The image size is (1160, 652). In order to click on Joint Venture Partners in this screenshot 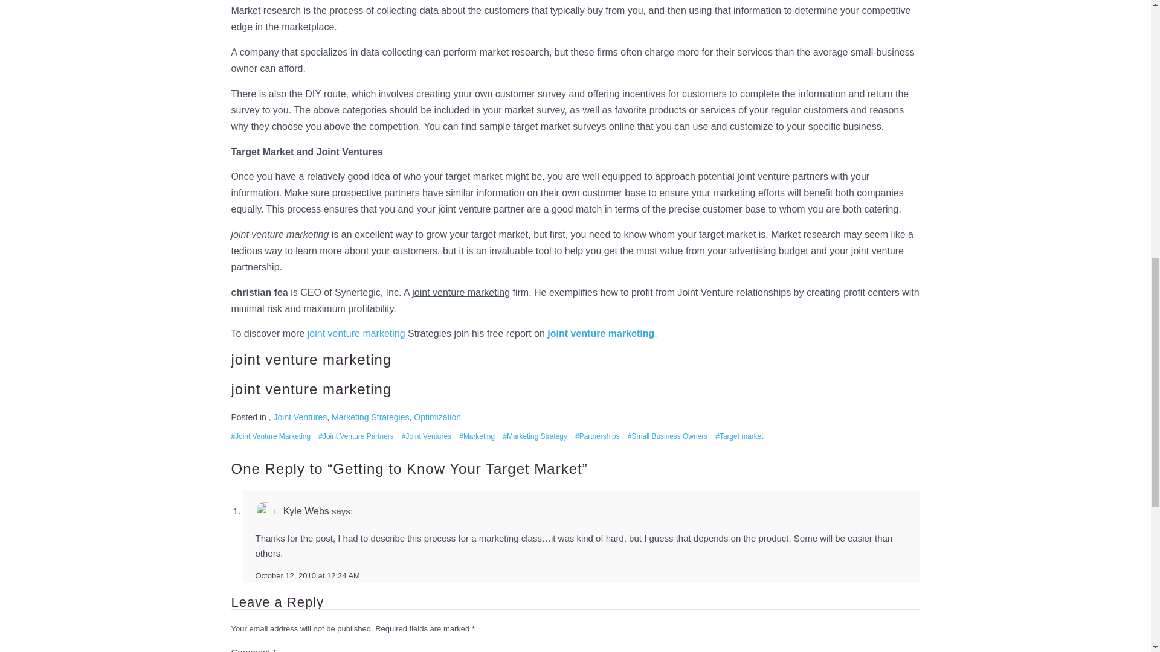, I will do `click(355, 436)`.